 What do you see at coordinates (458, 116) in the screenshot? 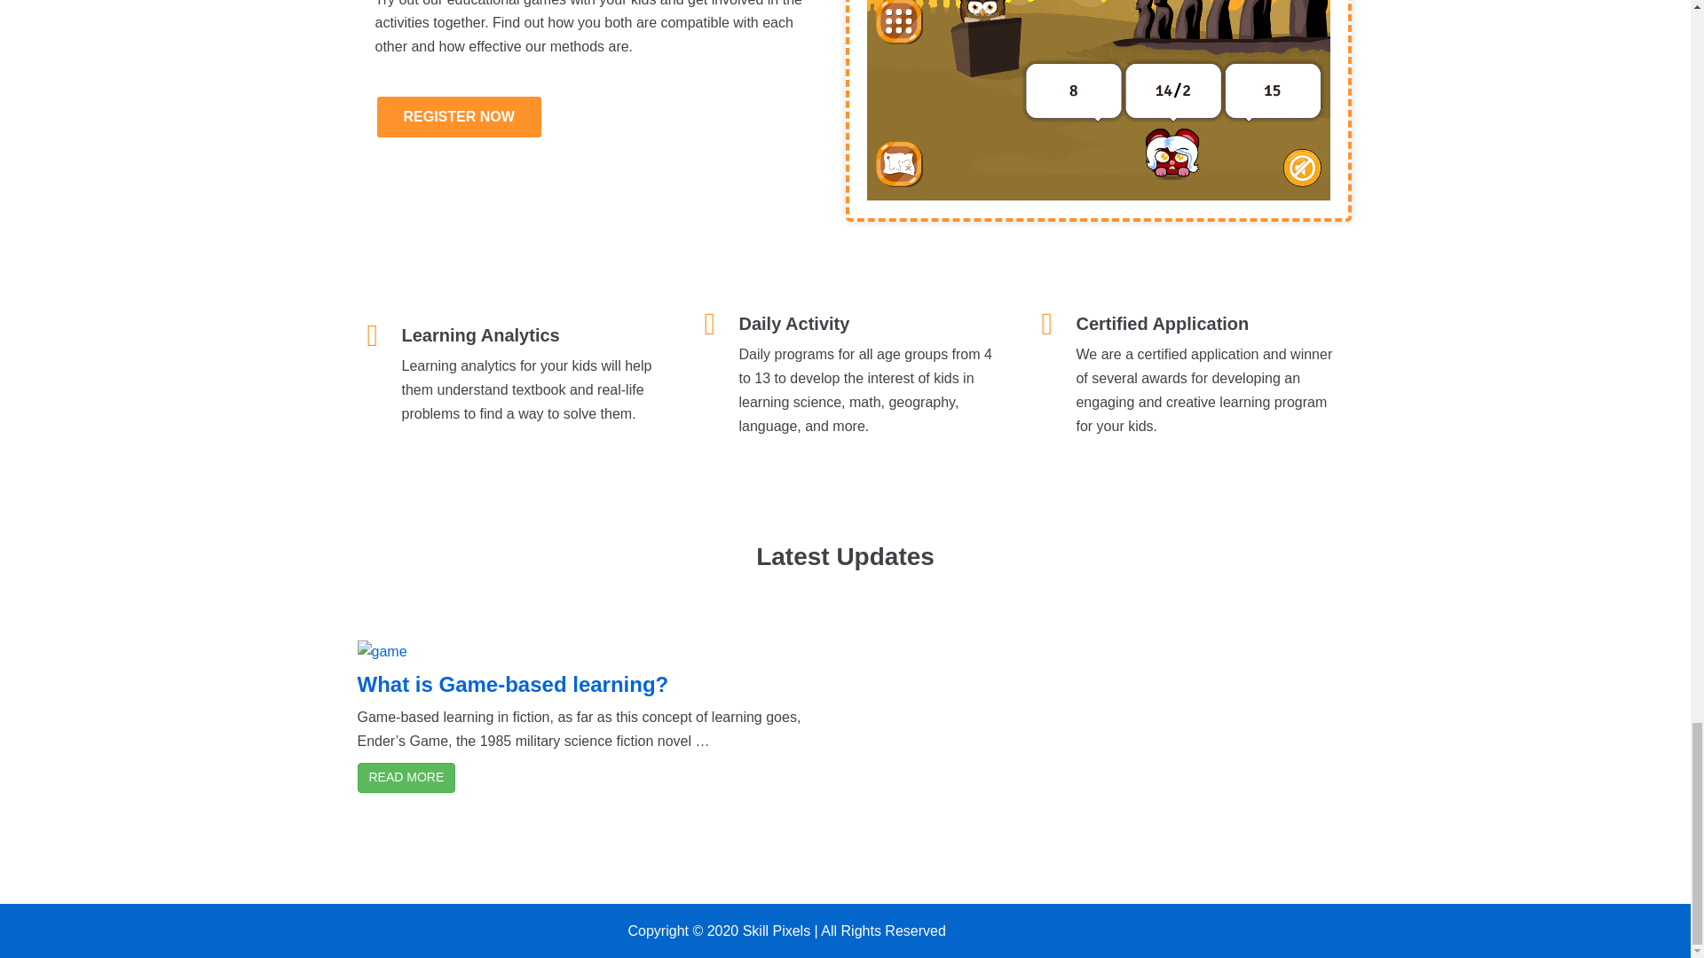
I see `REGISTER NOW` at bounding box center [458, 116].